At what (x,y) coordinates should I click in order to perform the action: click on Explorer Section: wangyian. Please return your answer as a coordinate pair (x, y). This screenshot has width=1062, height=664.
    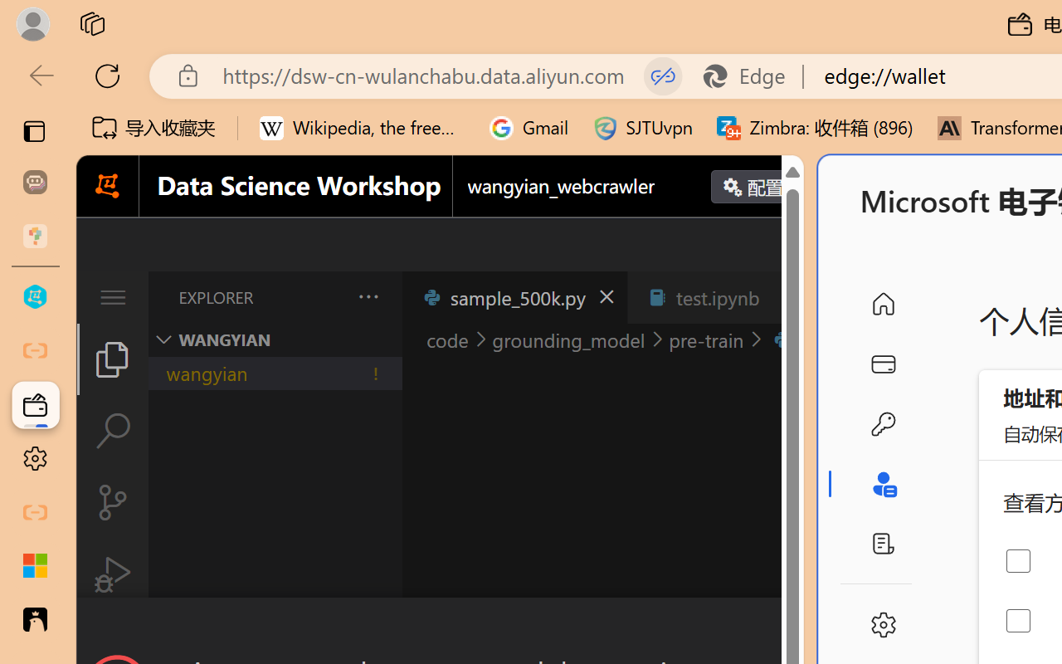
    Looking at the image, I should click on (275, 339).